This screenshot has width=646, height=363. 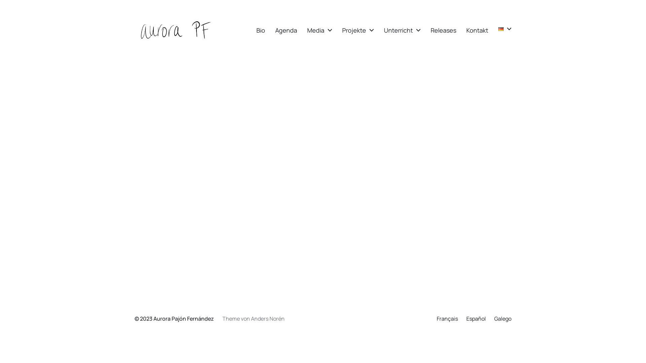 I want to click on Agenda, so click(x=286, y=30).